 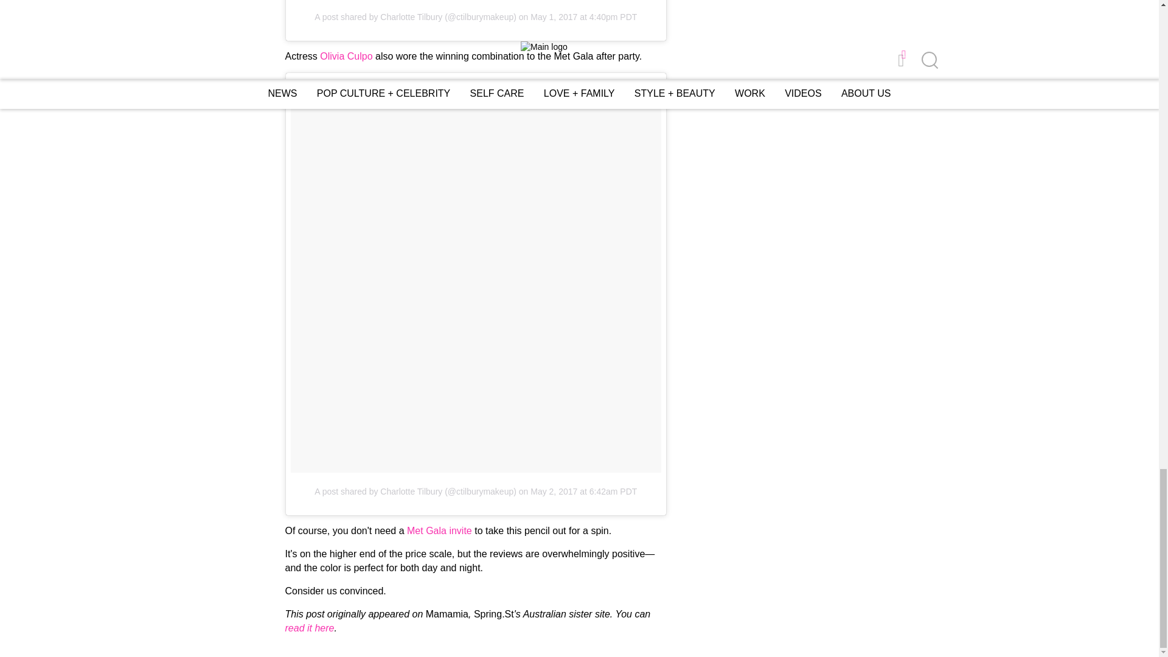 I want to click on read it here, so click(x=309, y=628).